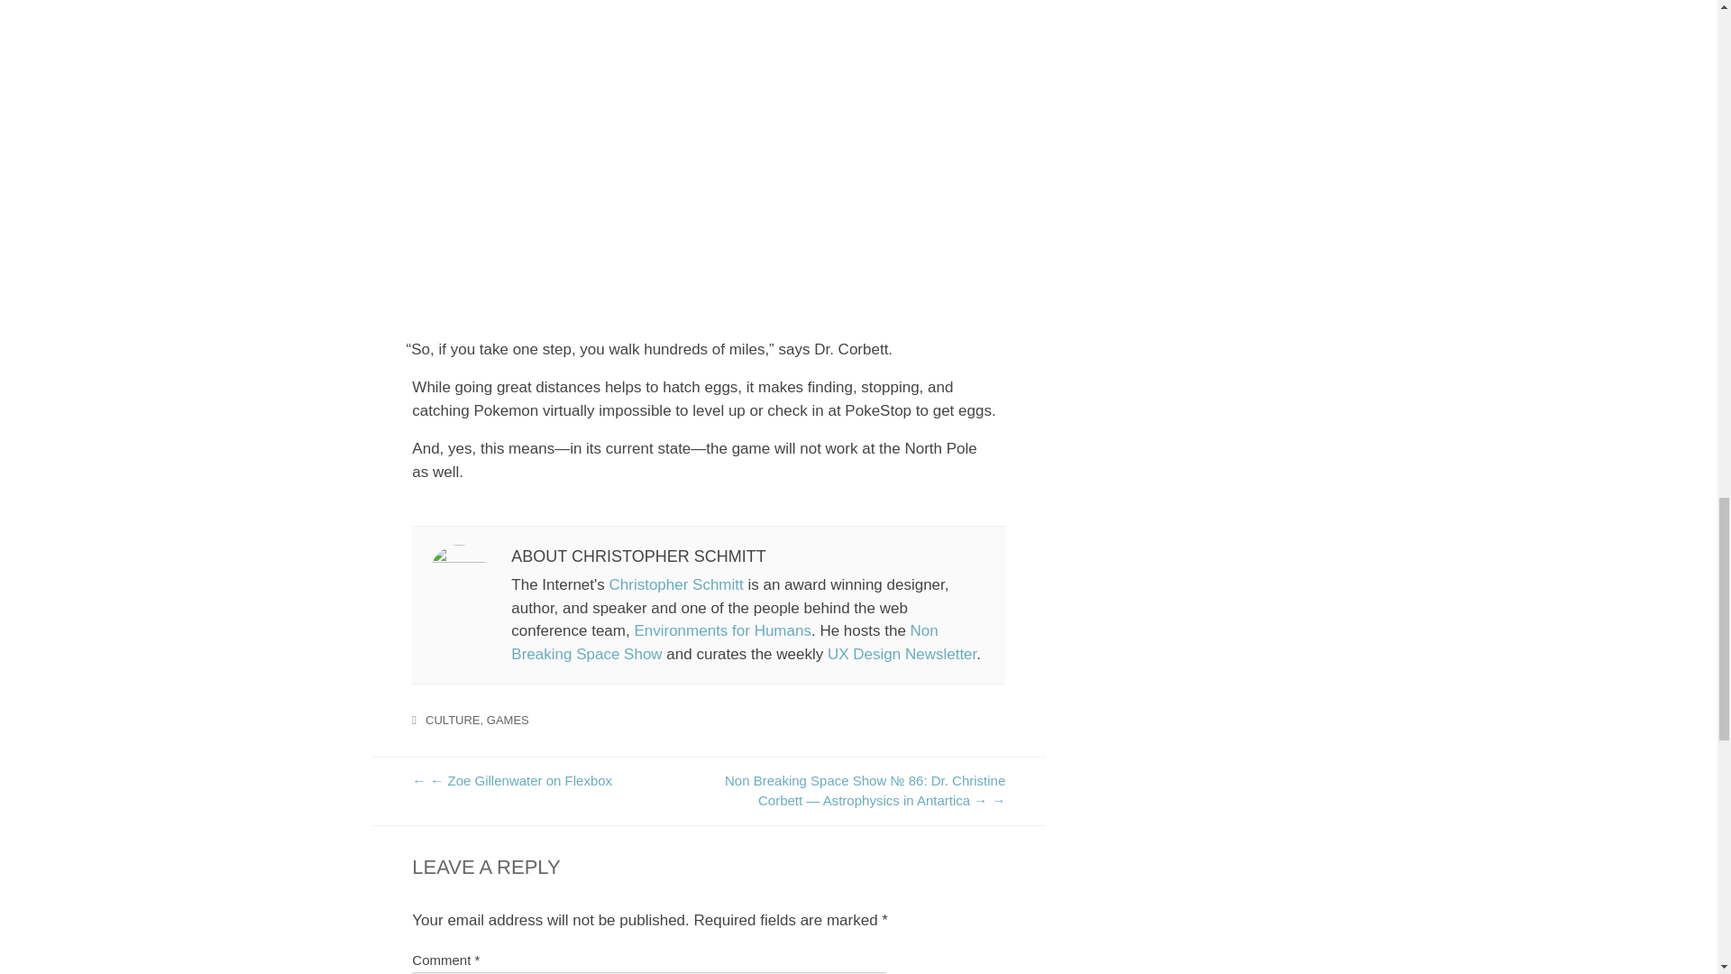 The height and width of the screenshot is (974, 1731). Describe the element at coordinates (453, 720) in the screenshot. I see `CULTURE` at that location.